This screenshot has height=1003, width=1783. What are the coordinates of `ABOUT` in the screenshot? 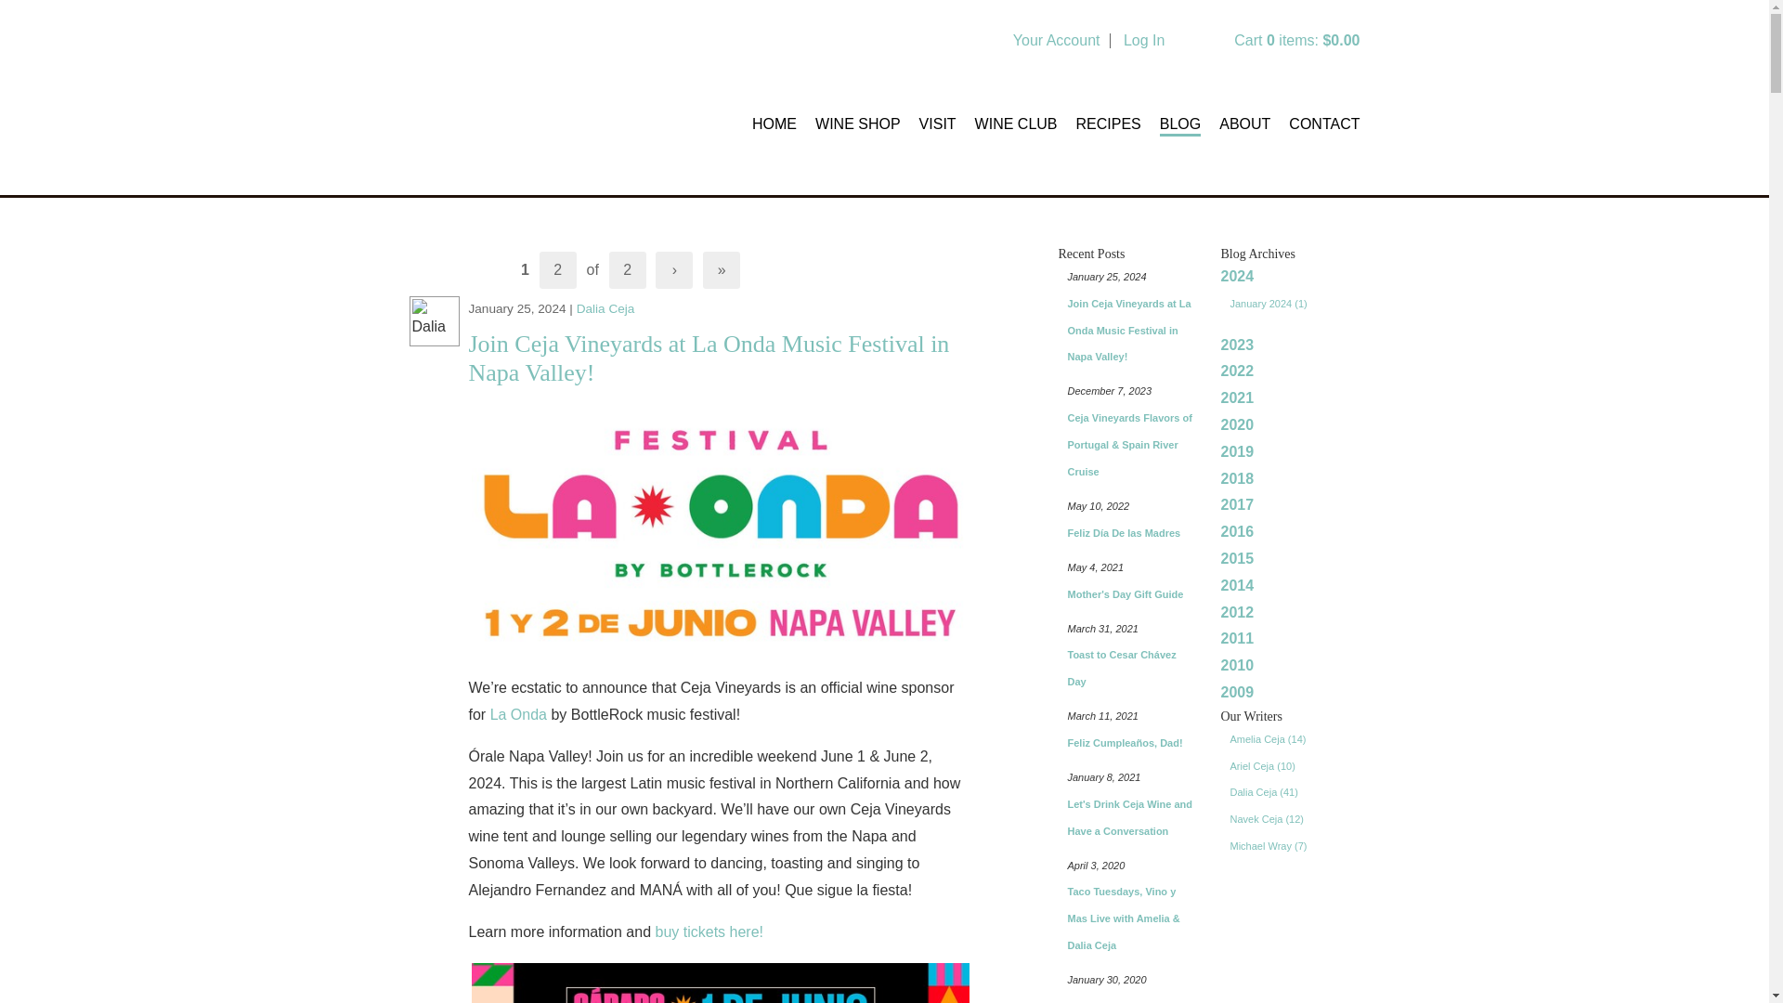 It's located at (1244, 121).